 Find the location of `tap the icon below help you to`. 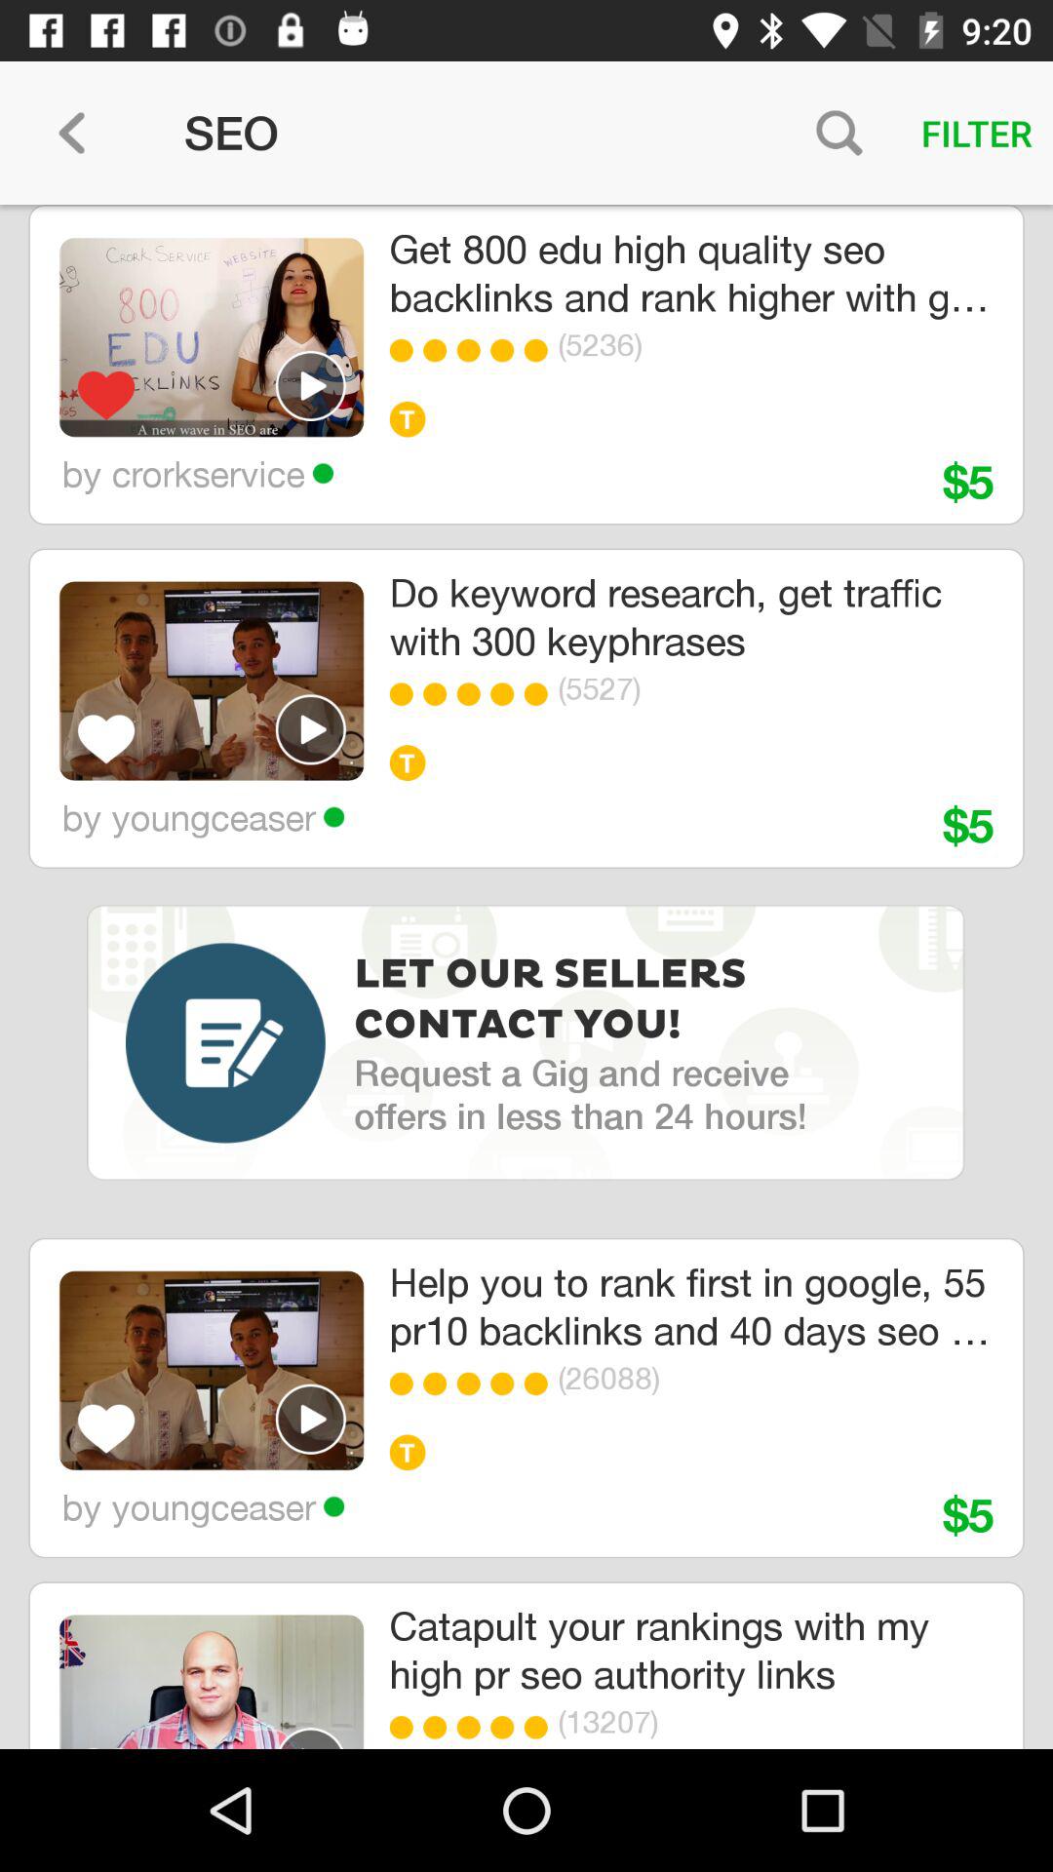

tap the icon below help you to is located at coordinates (540, 1384).